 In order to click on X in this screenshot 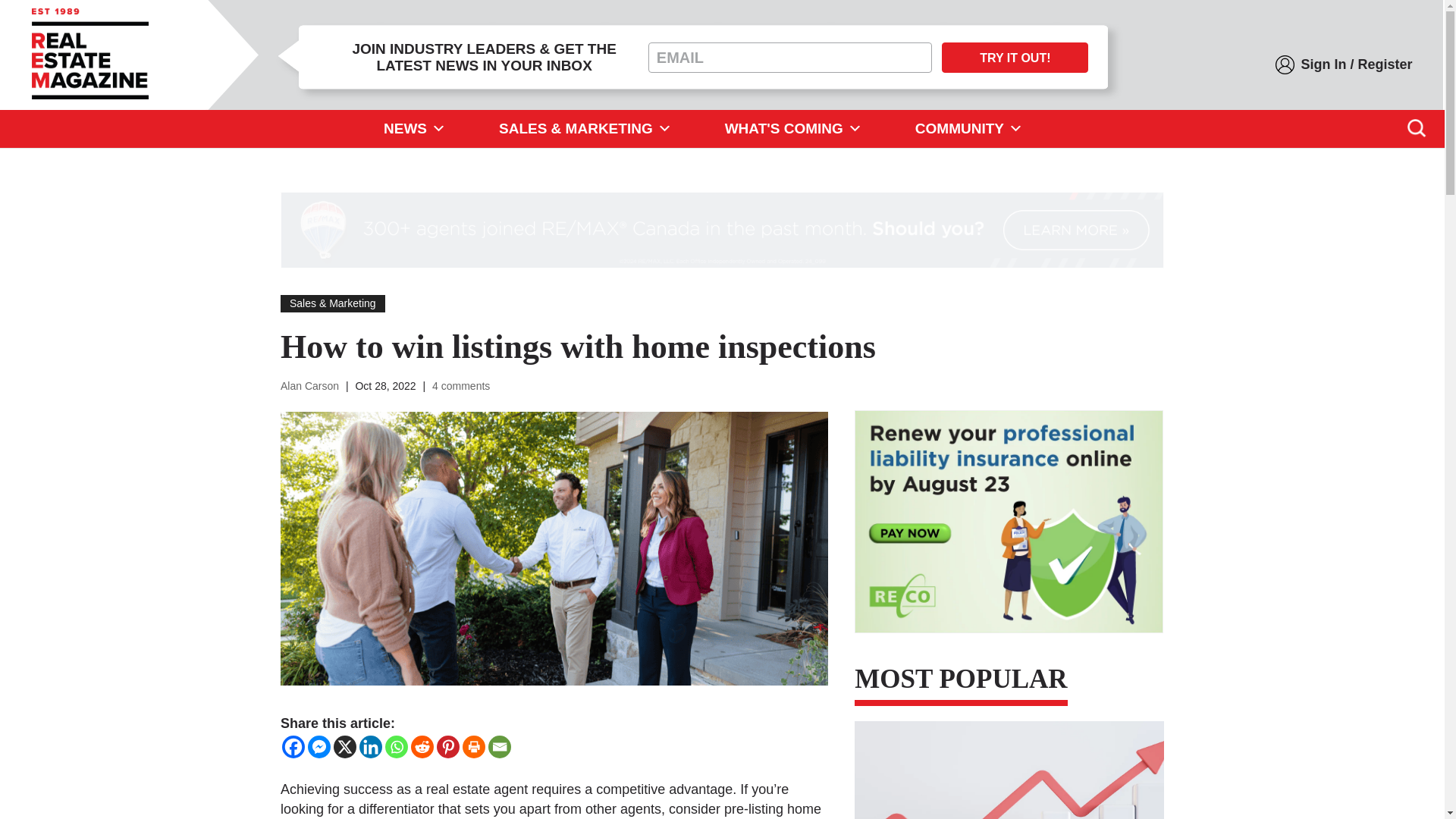, I will do `click(344, 746)`.